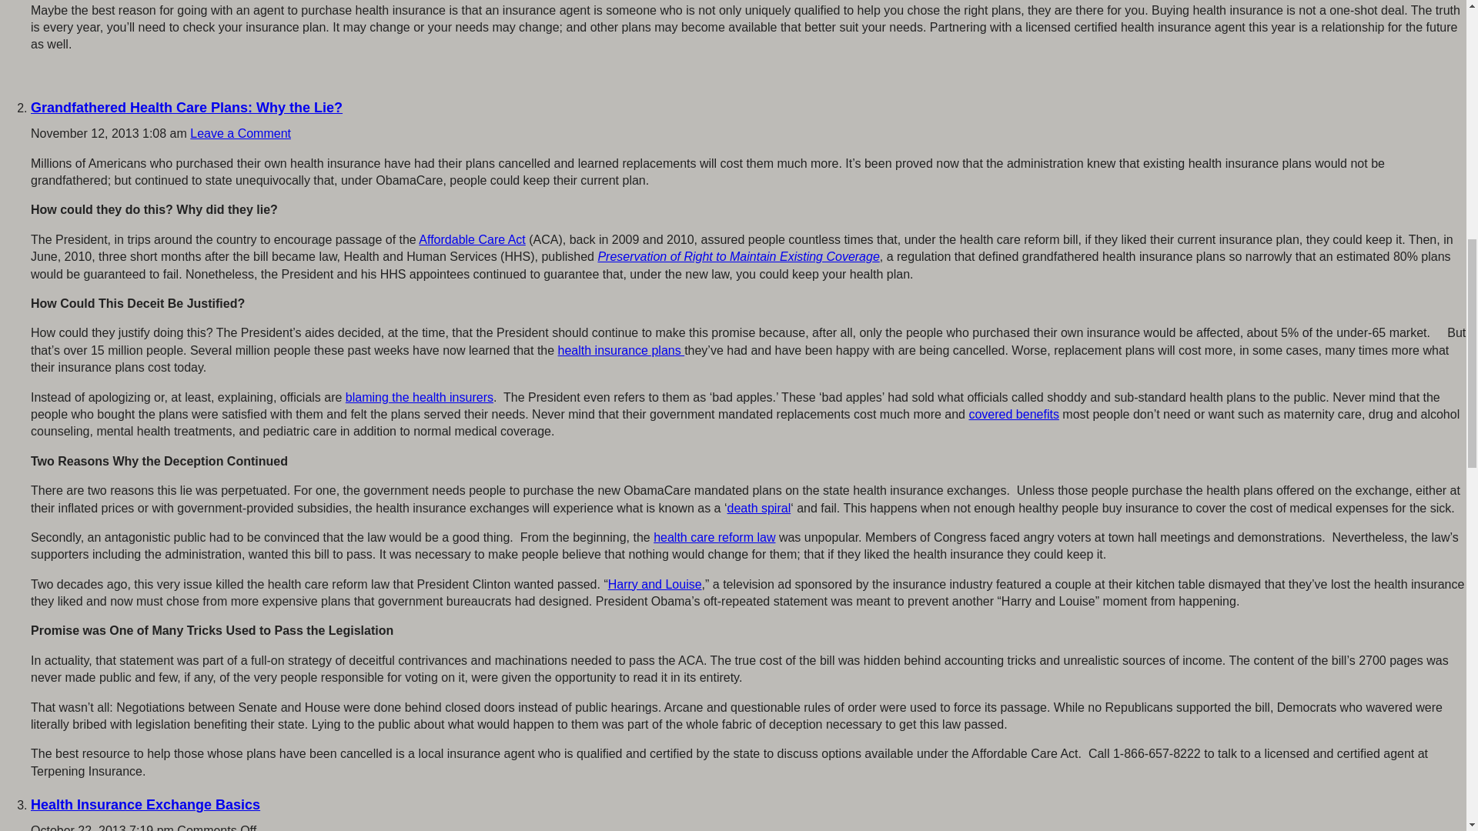 The height and width of the screenshot is (831, 1478). I want to click on Health Insurance Exchange Basics, so click(145, 805).